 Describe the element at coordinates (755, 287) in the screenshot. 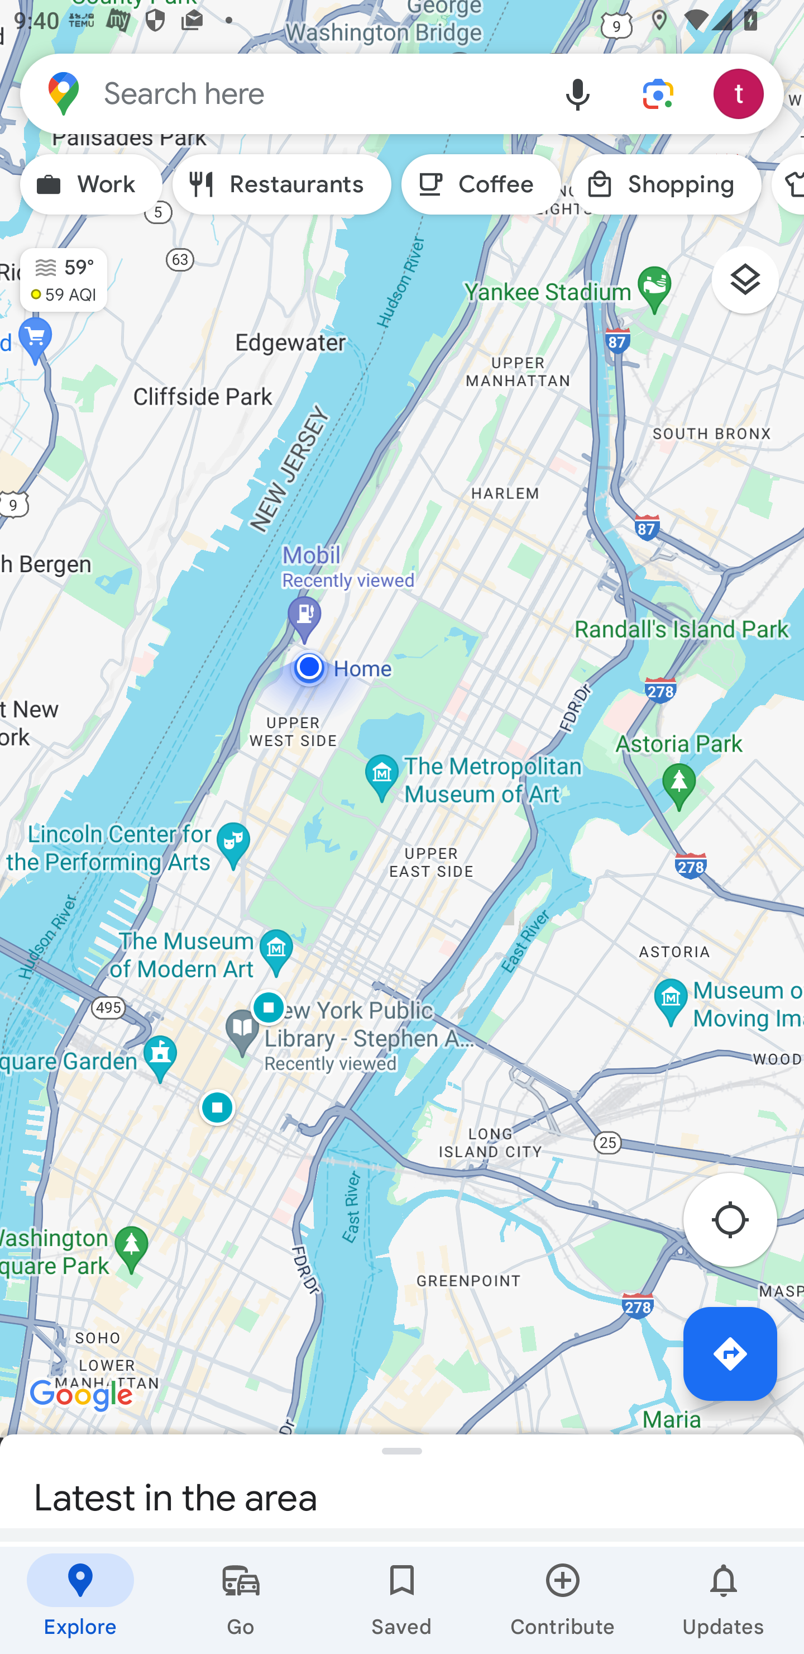

I see `Layers` at that location.